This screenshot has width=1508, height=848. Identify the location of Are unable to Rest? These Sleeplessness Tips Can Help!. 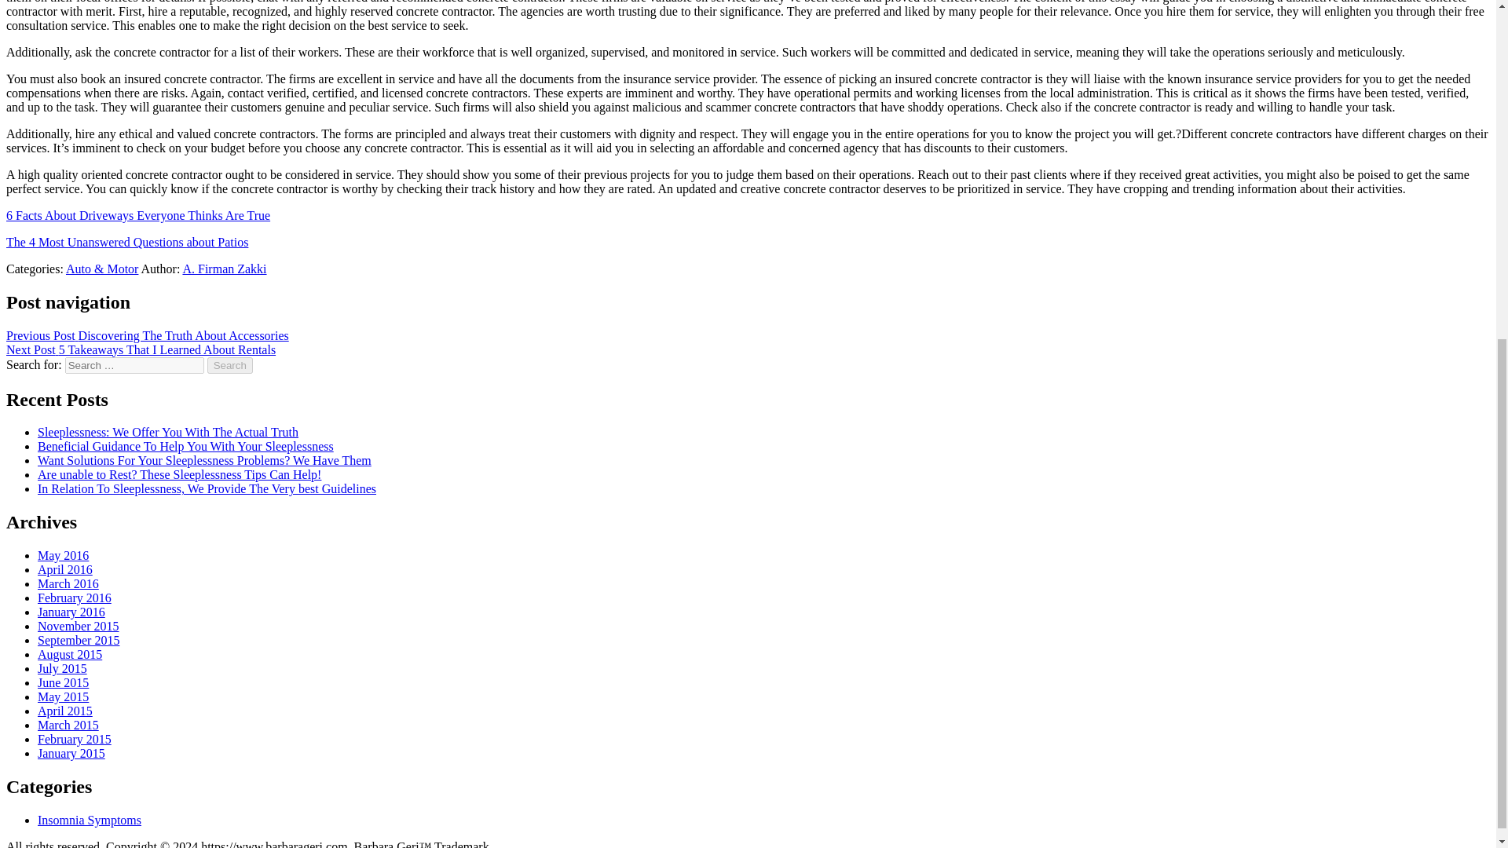
(179, 474).